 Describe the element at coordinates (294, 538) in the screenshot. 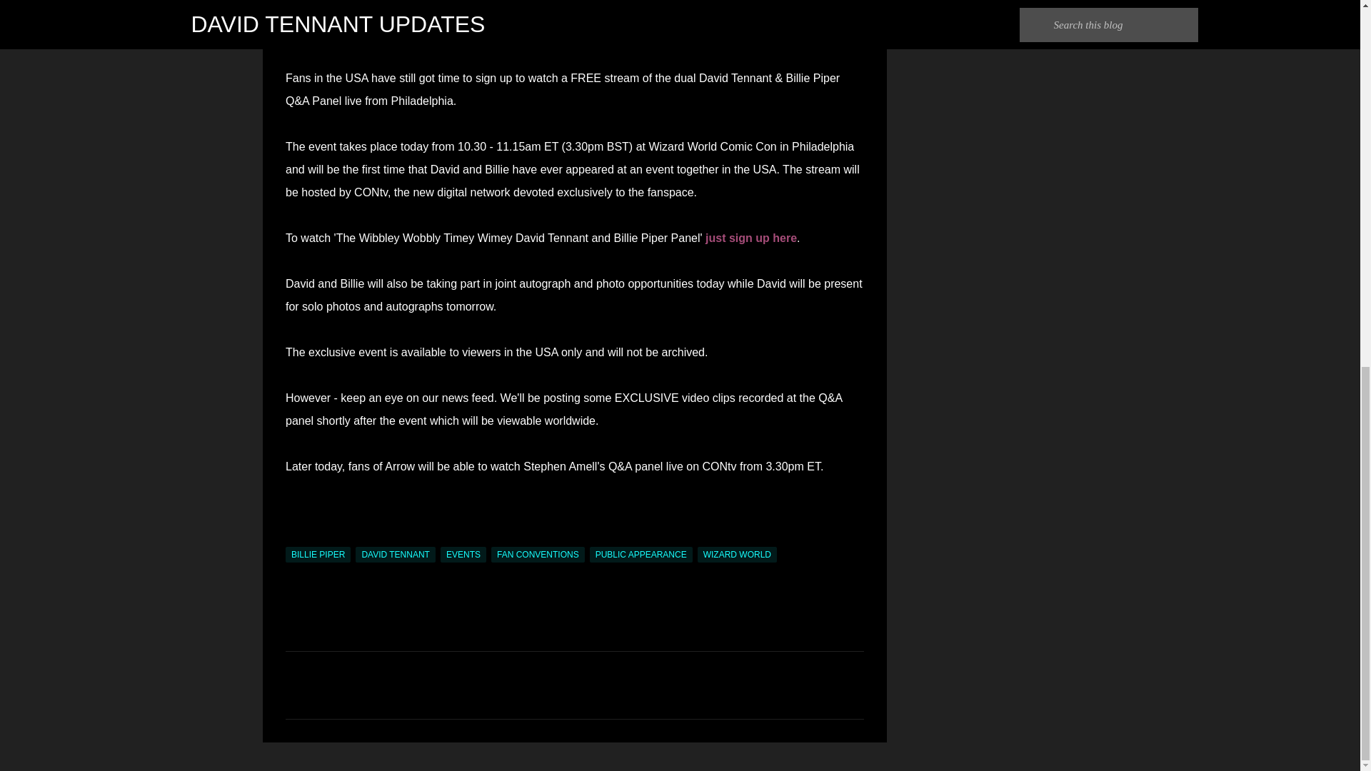

I see `Email Post` at that location.